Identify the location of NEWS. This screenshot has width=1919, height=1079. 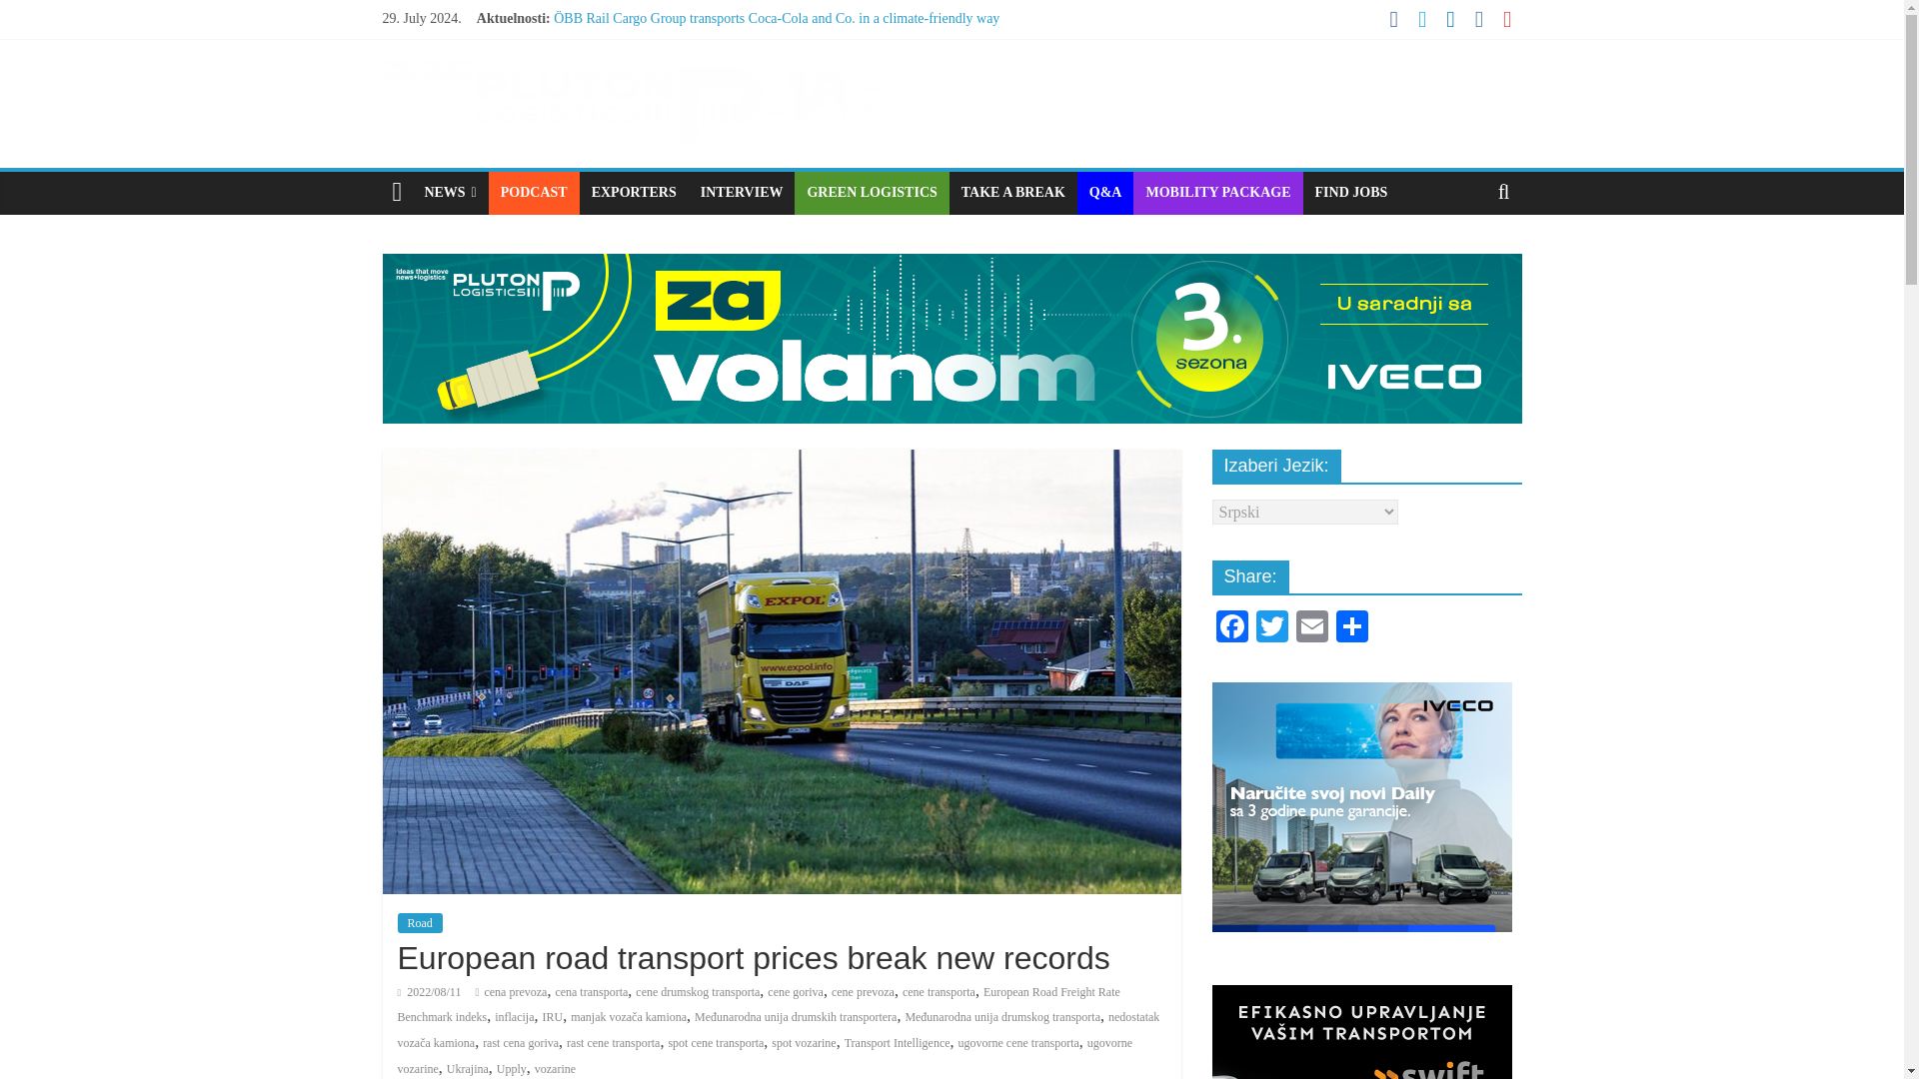
(450, 192).